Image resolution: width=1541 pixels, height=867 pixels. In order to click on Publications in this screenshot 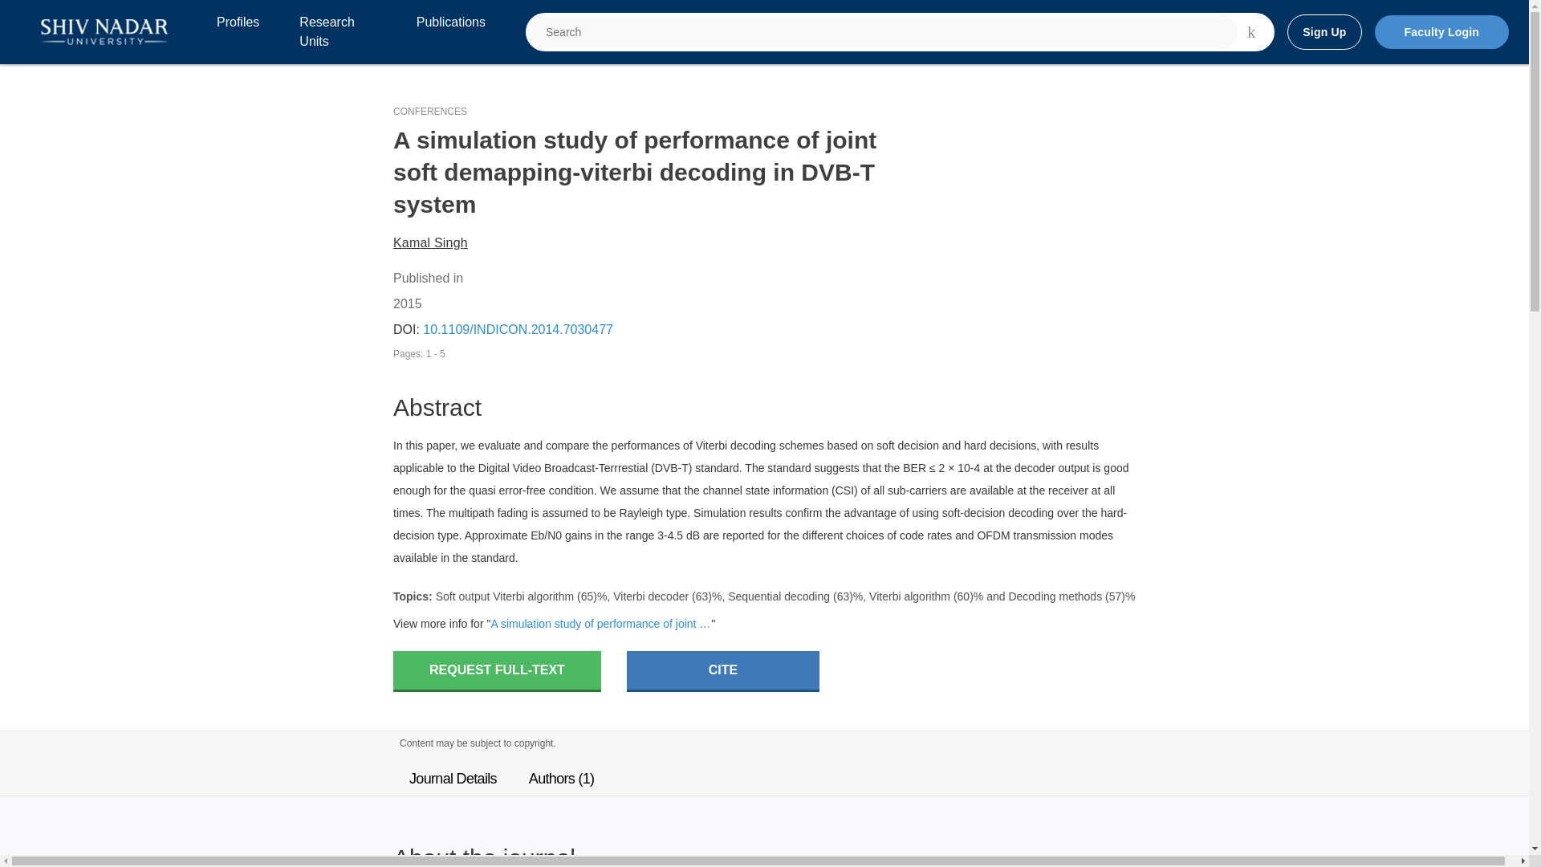, I will do `click(450, 32)`.